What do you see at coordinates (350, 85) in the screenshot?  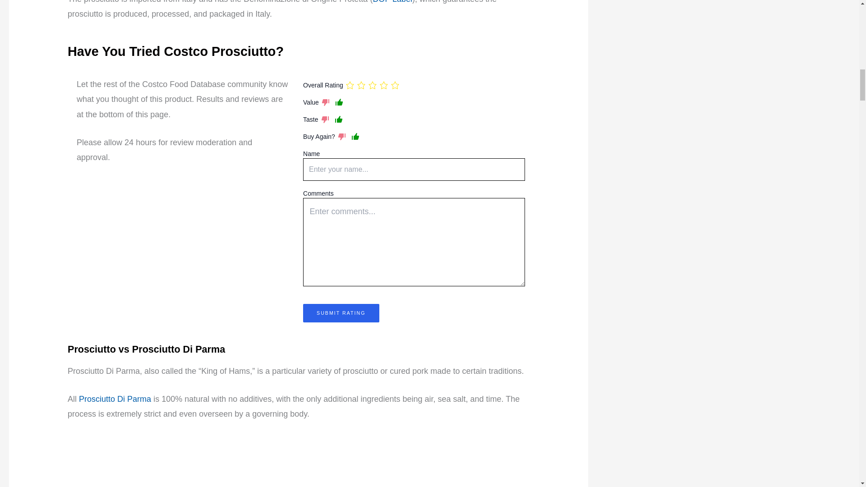 I see `1 star` at bounding box center [350, 85].